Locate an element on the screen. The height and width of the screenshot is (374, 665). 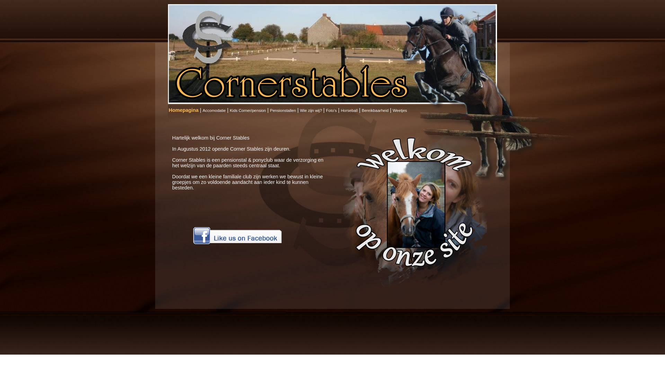
Horseball is located at coordinates (349, 110).